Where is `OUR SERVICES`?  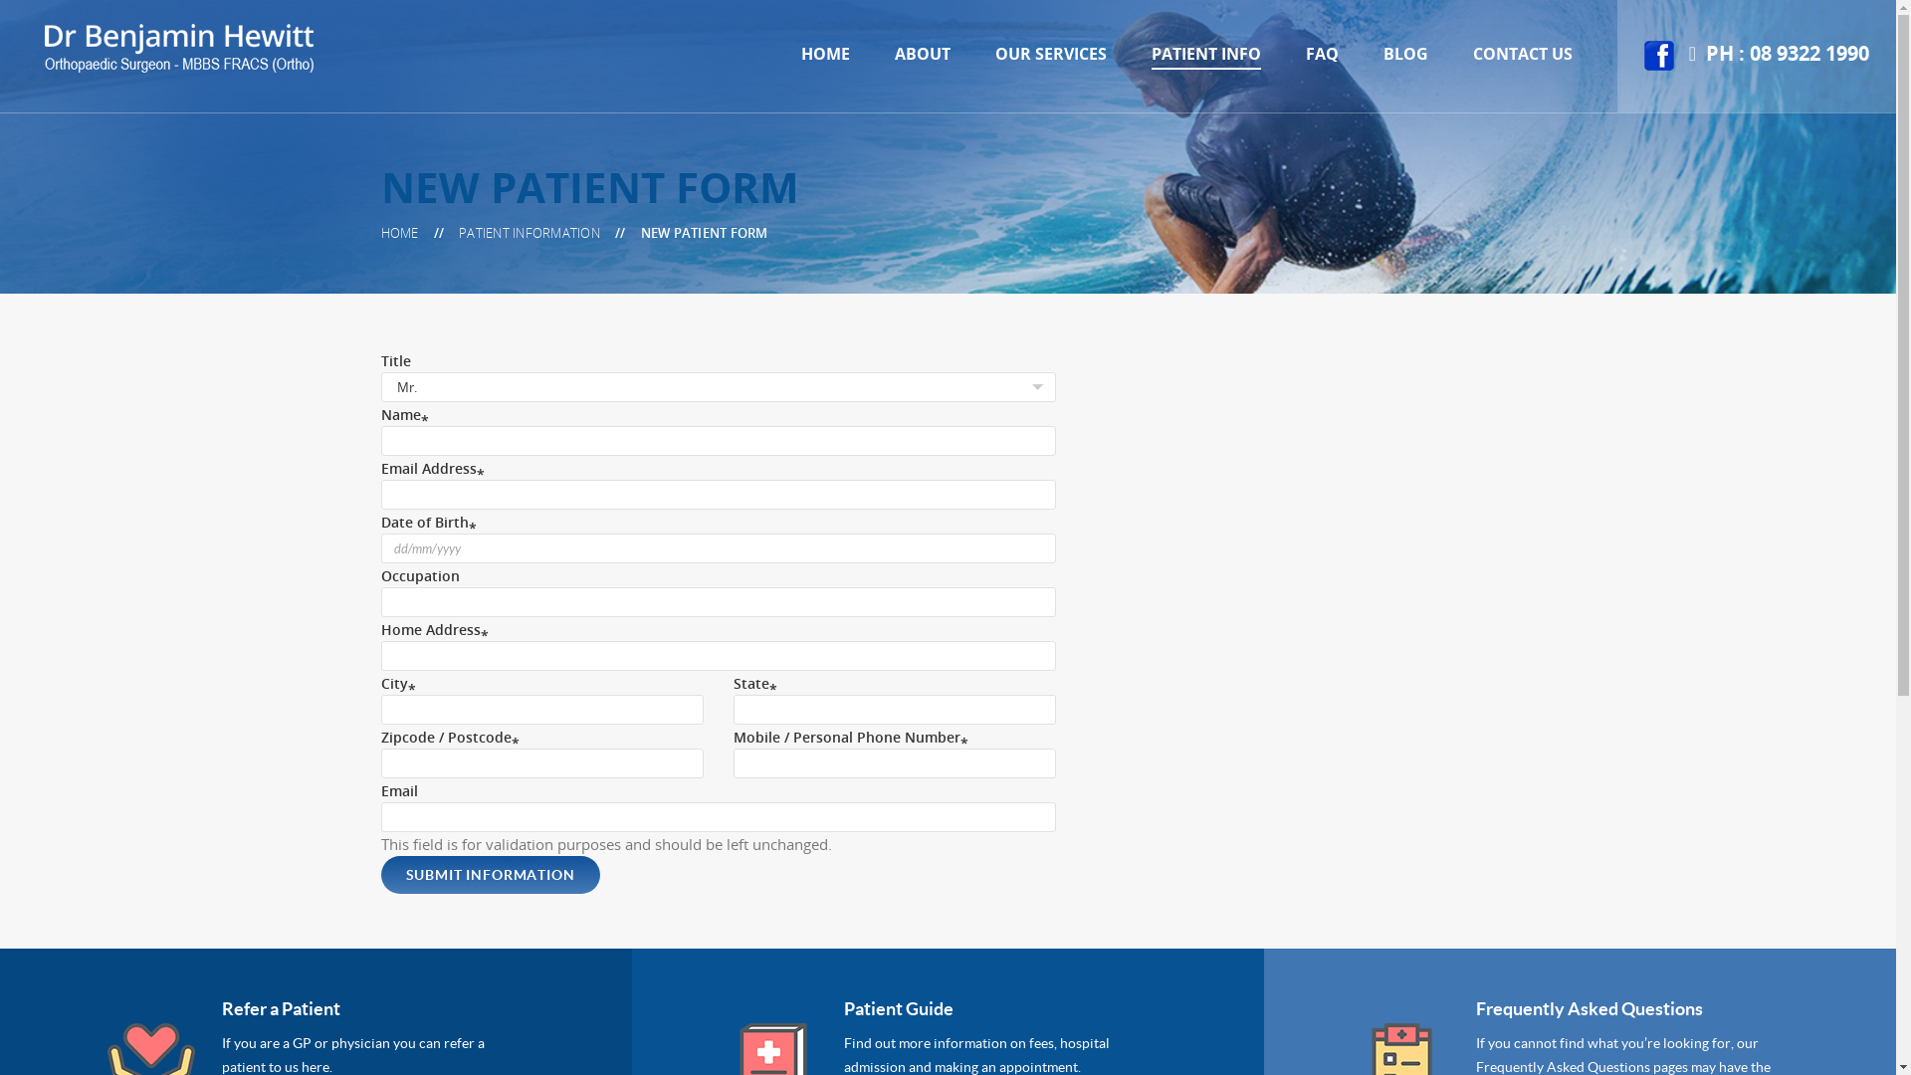 OUR SERVICES is located at coordinates (1051, 54).